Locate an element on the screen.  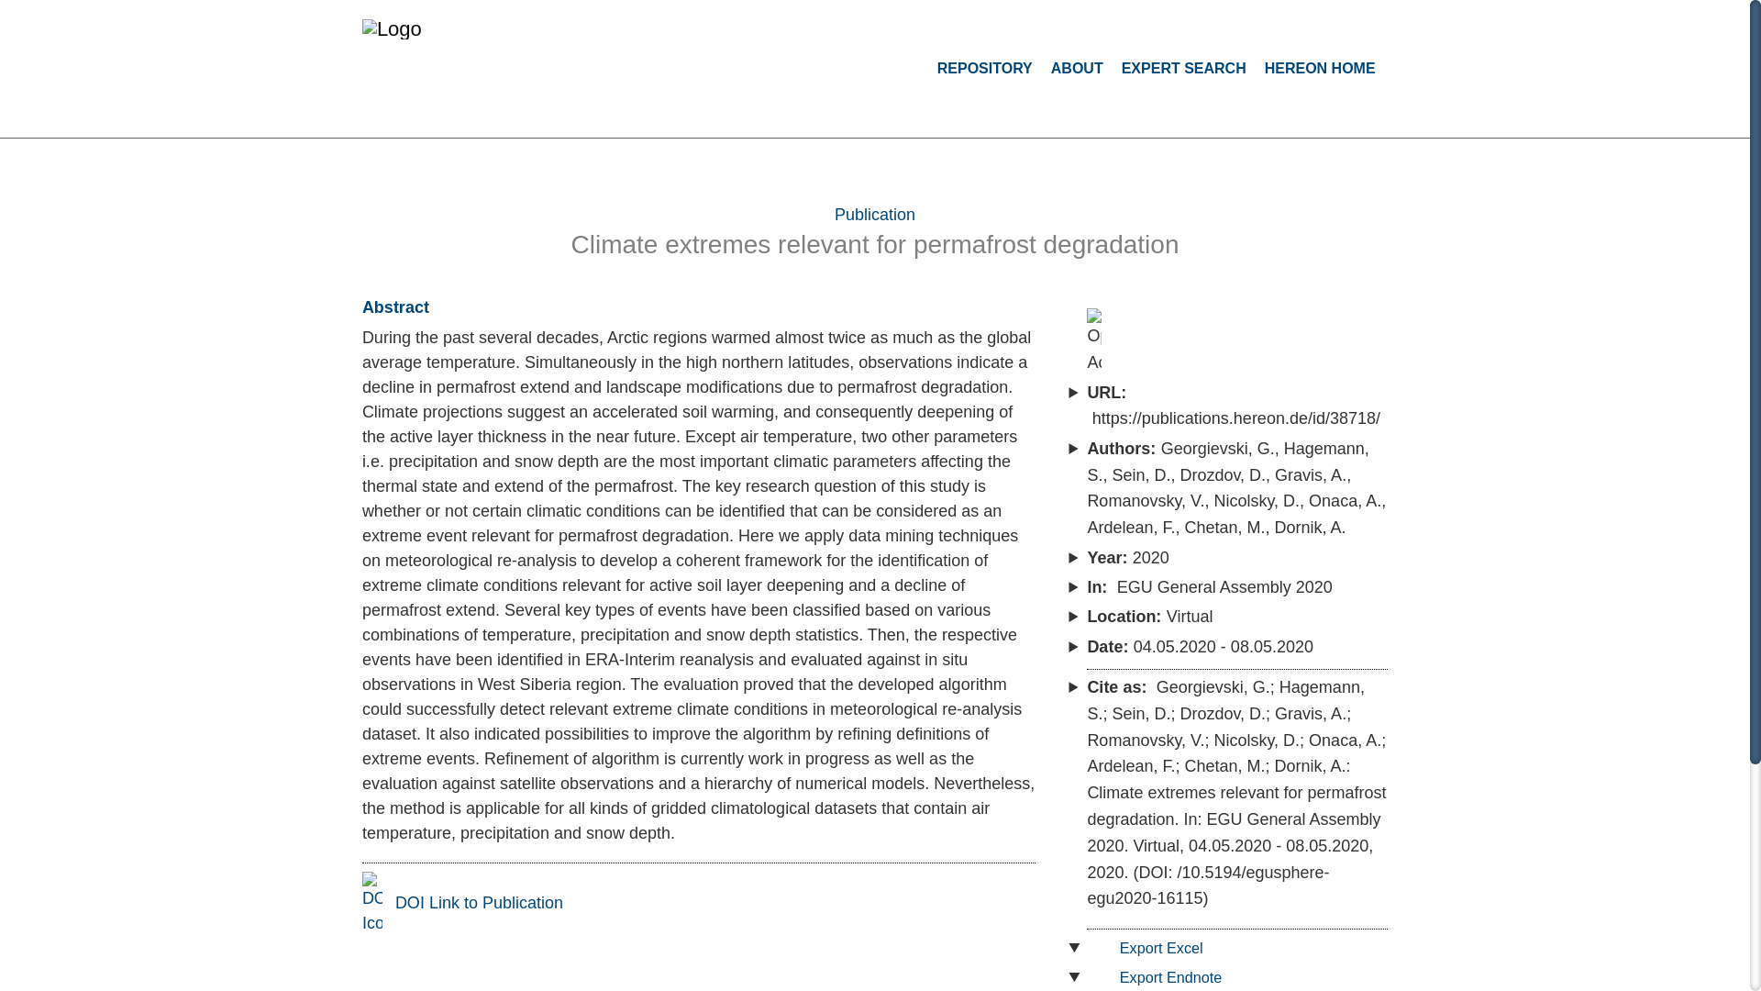
DOI Link to Publication is located at coordinates (462, 903).